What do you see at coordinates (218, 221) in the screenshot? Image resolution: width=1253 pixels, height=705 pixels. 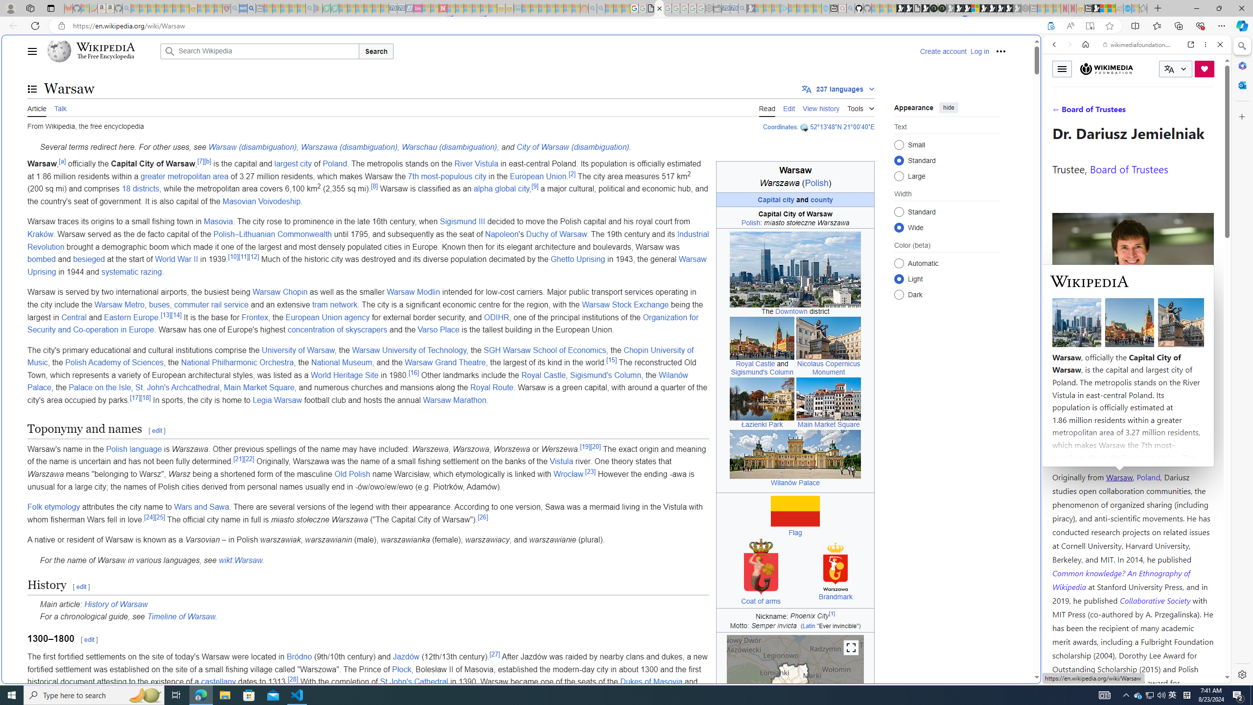 I see `Masovia` at bounding box center [218, 221].